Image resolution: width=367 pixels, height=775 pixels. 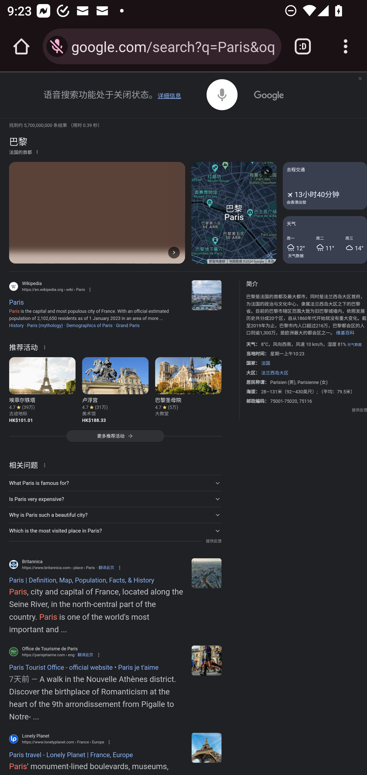 What do you see at coordinates (296, 255) in the screenshot?
I see `天气数据` at bounding box center [296, 255].